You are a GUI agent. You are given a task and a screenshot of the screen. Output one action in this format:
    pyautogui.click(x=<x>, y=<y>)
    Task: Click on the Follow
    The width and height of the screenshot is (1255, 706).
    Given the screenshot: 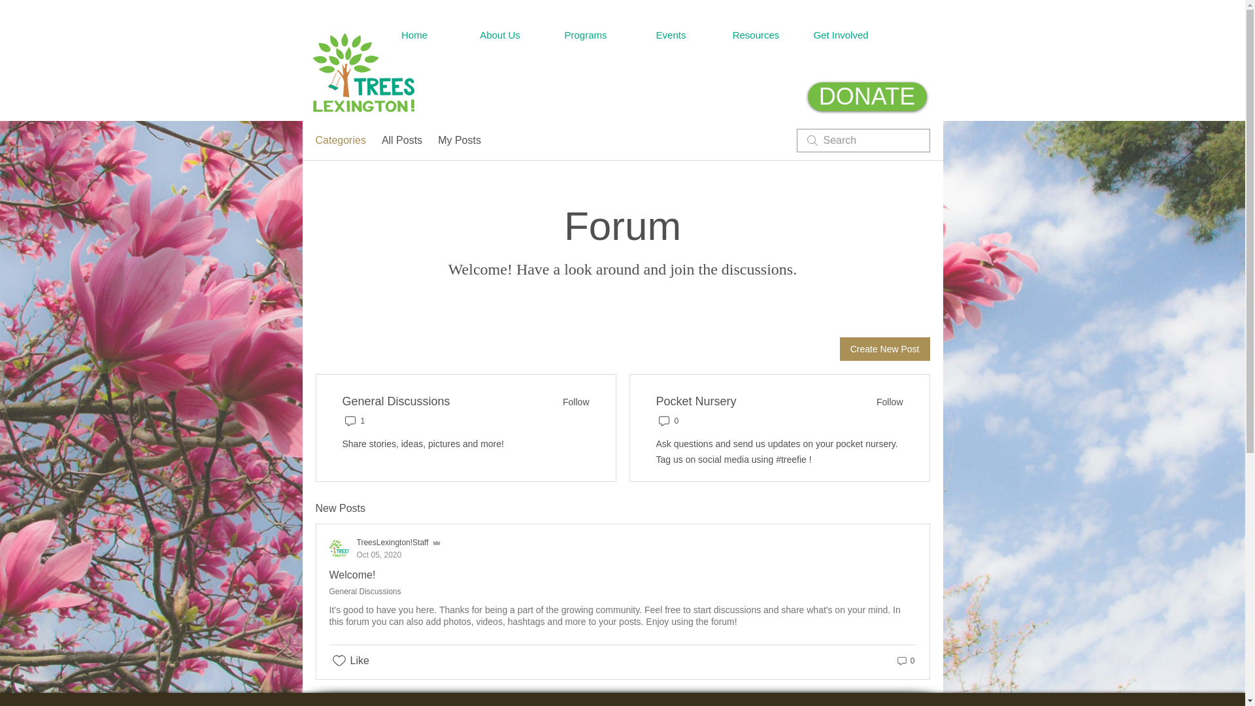 What is the action you would take?
    pyautogui.click(x=885, y=401)
    